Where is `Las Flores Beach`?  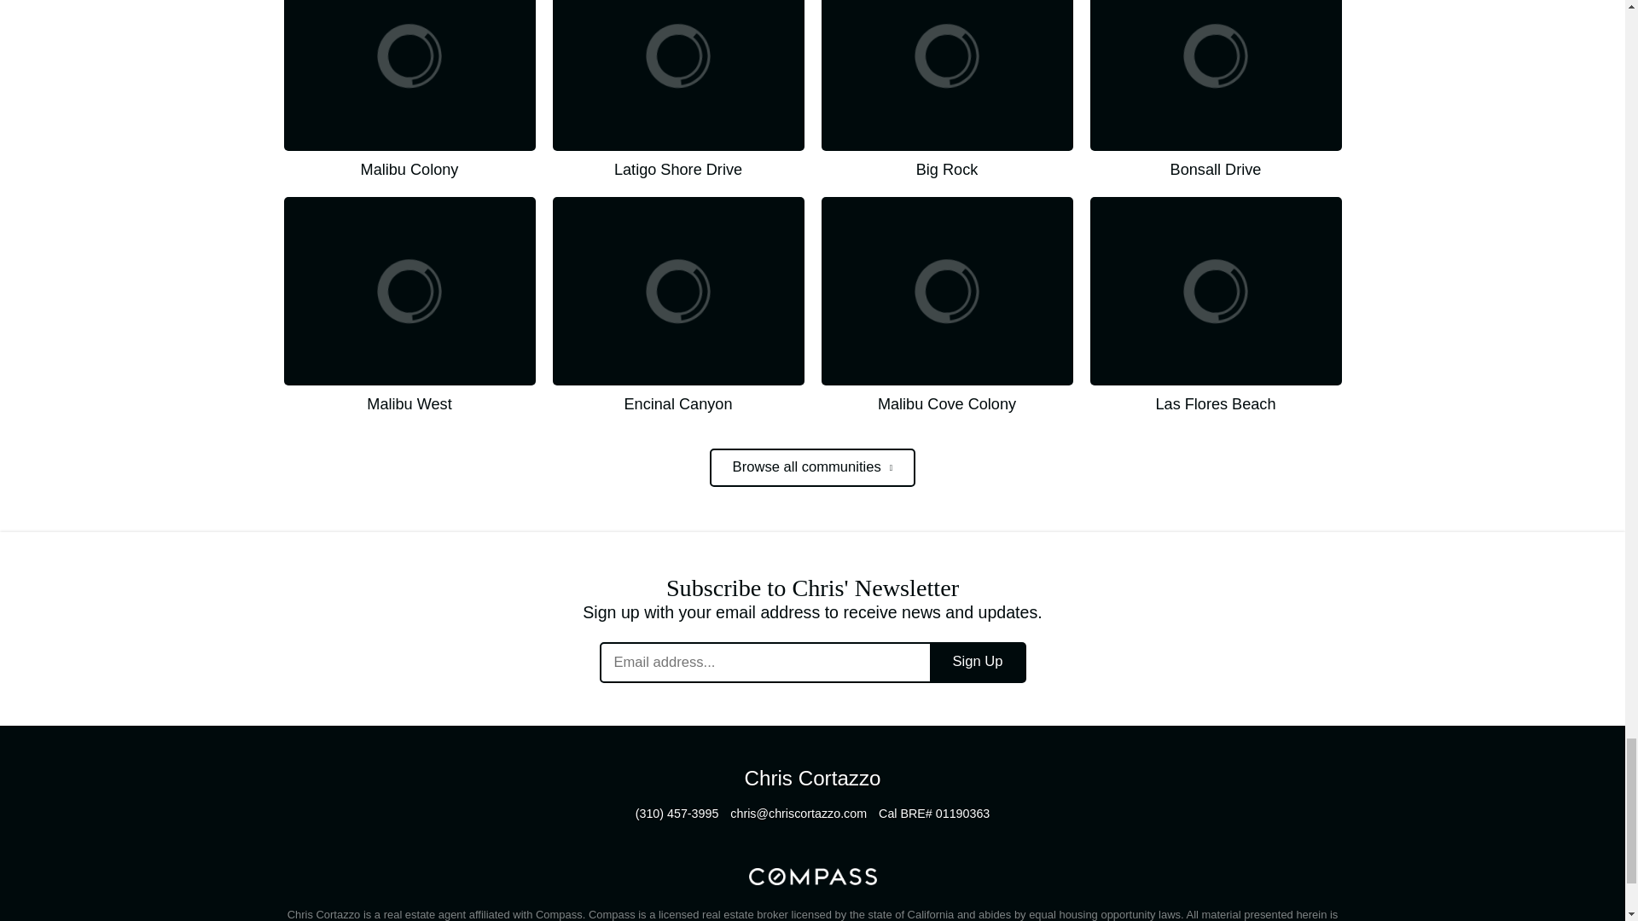
Las Flores Beach is located at coordinates (1216, 305).